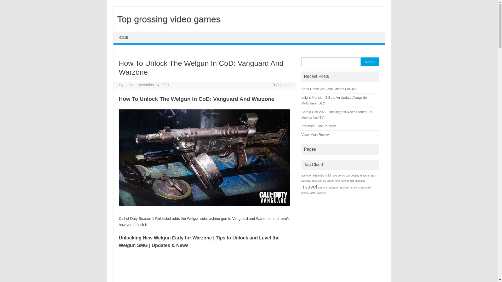  I want to click on Skip to content, so click(125, 33).